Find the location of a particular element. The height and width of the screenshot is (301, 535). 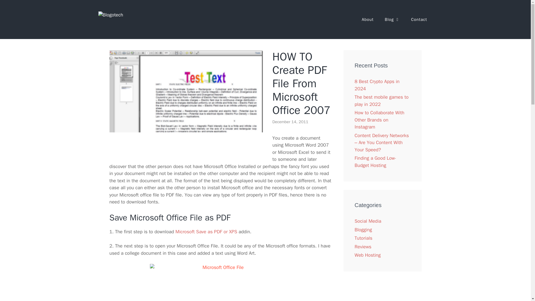

Finding a Good Low-Budget Hosting is located at coordinates (375, 162).